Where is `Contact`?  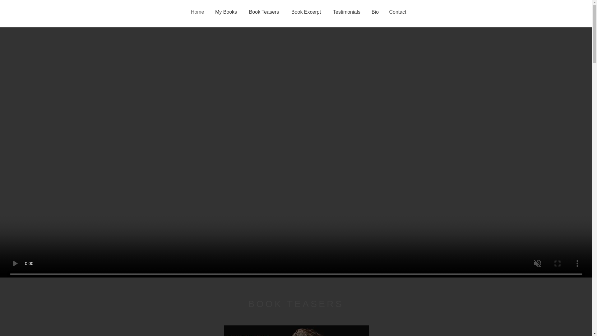
Contact is located at coordinates (397, 12).